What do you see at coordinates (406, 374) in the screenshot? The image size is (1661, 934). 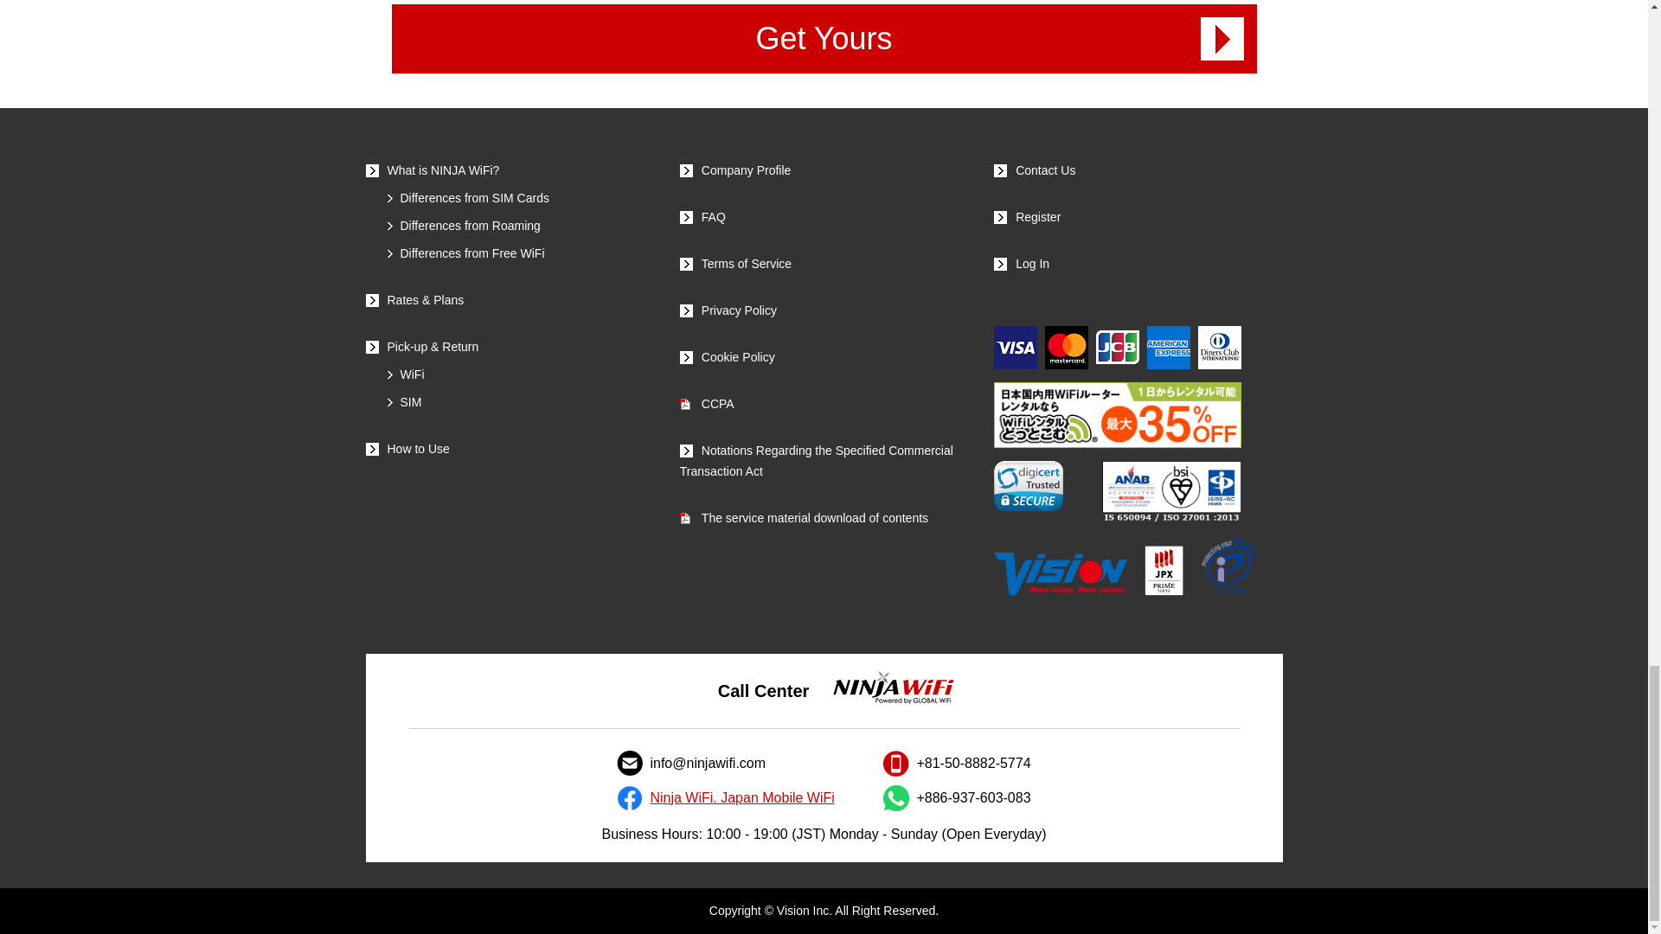 I see `WiFi` at bounding box center [406, 374].